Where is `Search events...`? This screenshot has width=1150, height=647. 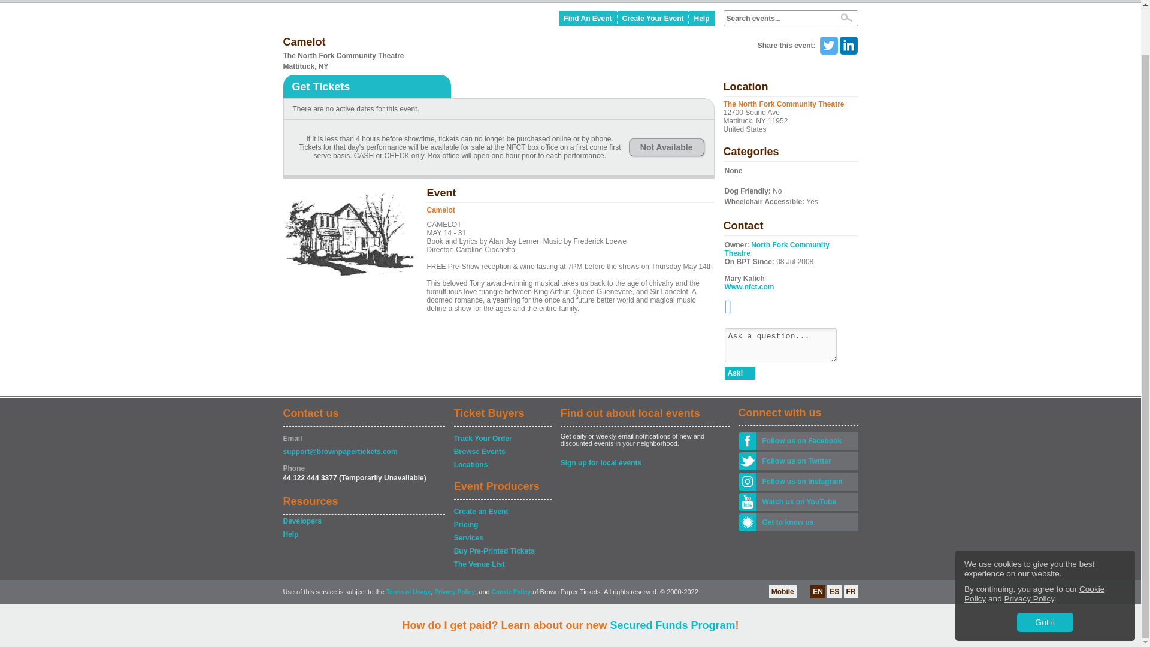
Search events... is located at coordinates (777, 18).